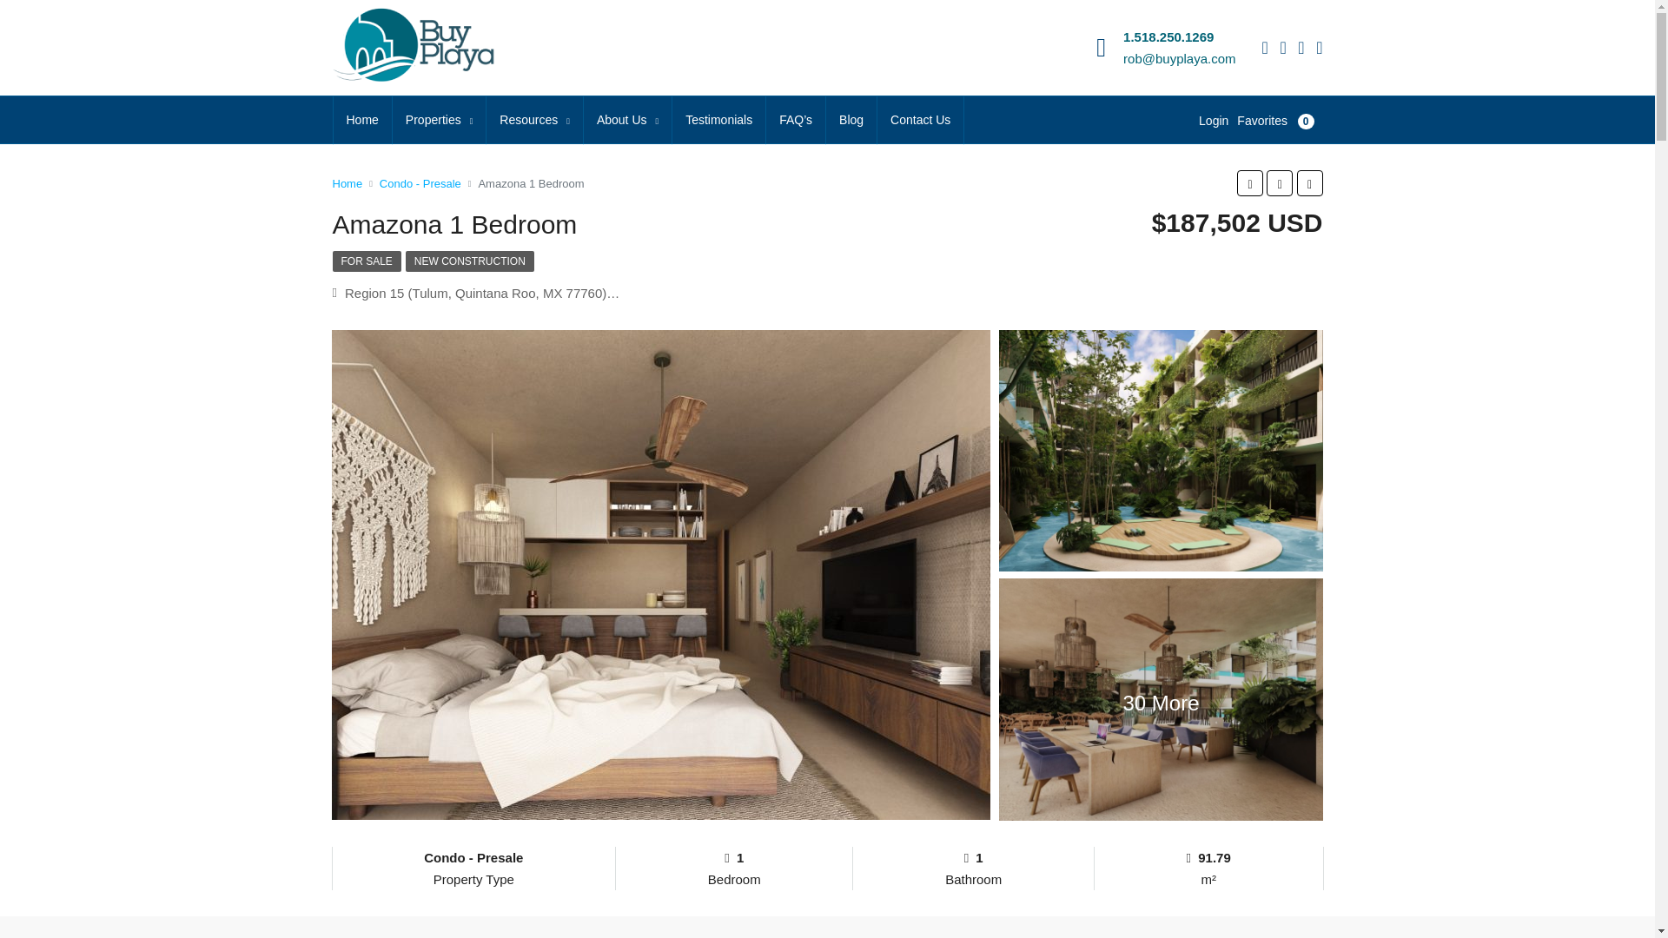  I want to click on Properties, so click(438, 121).